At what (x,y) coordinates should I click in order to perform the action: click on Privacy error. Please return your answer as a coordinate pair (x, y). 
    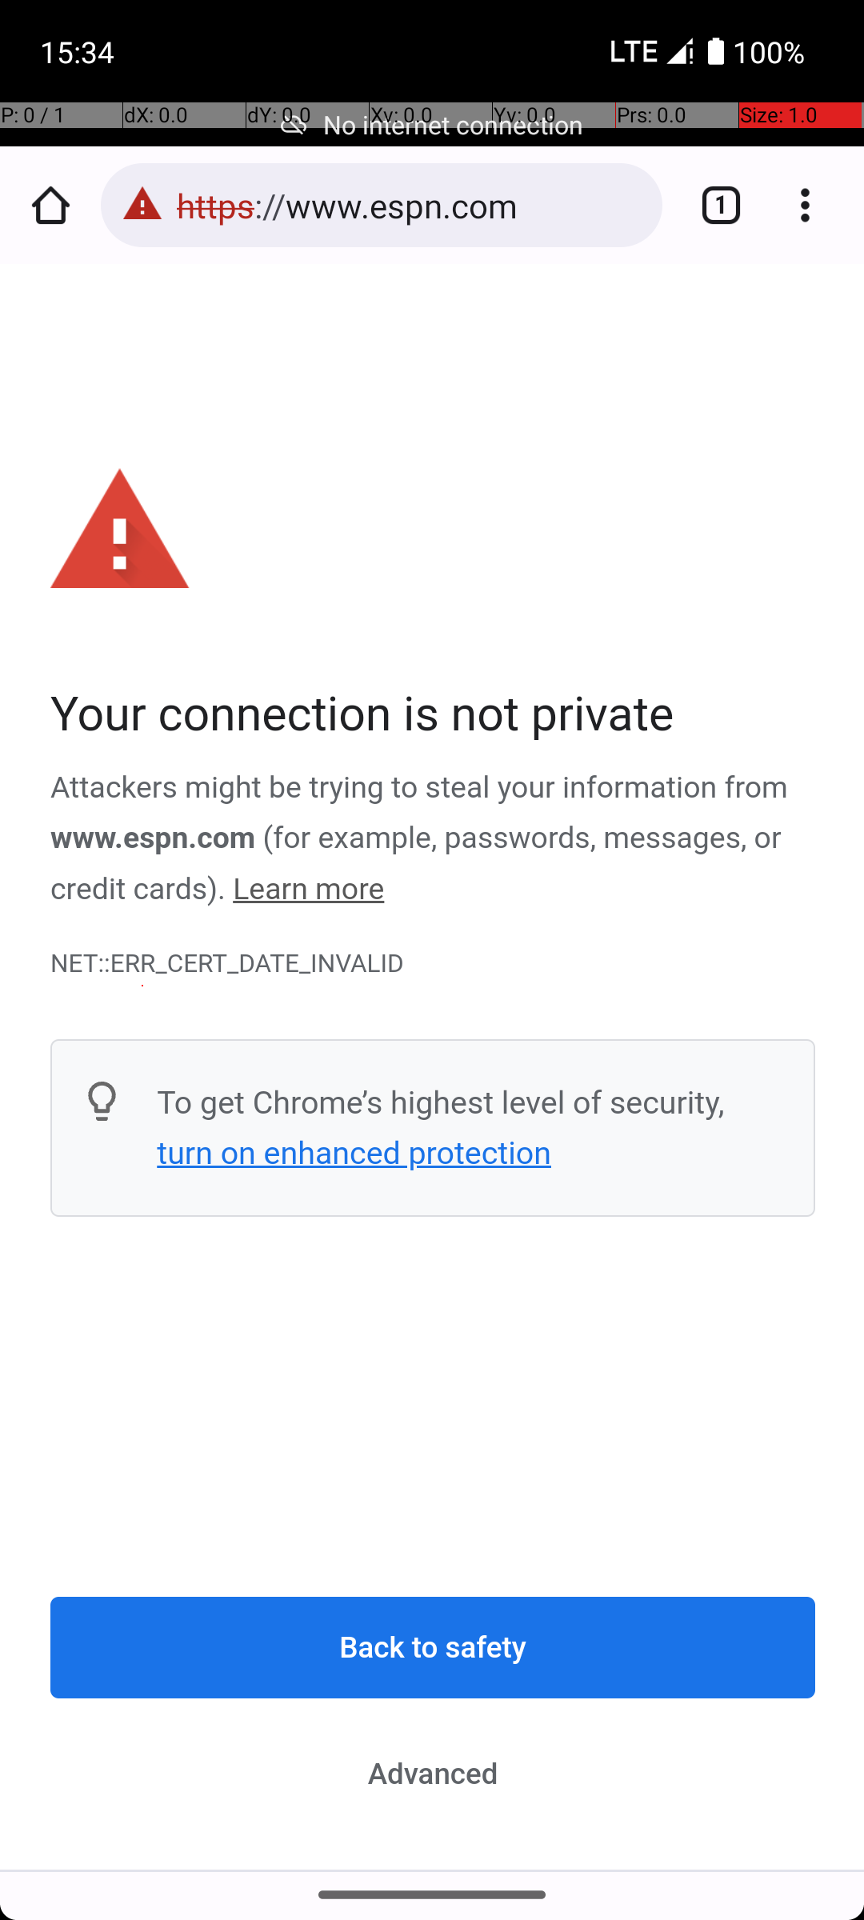
    Looking at the image, I should click on (434, 1068).